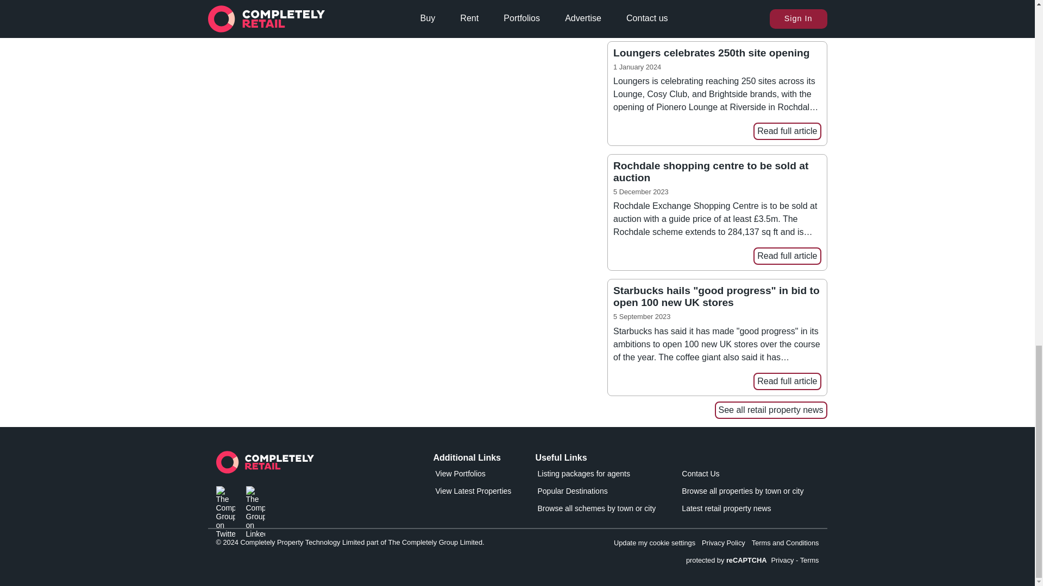 The width and height of the screenshot is (1043, 586). I want to click on Contact Us, so click(742, 475).